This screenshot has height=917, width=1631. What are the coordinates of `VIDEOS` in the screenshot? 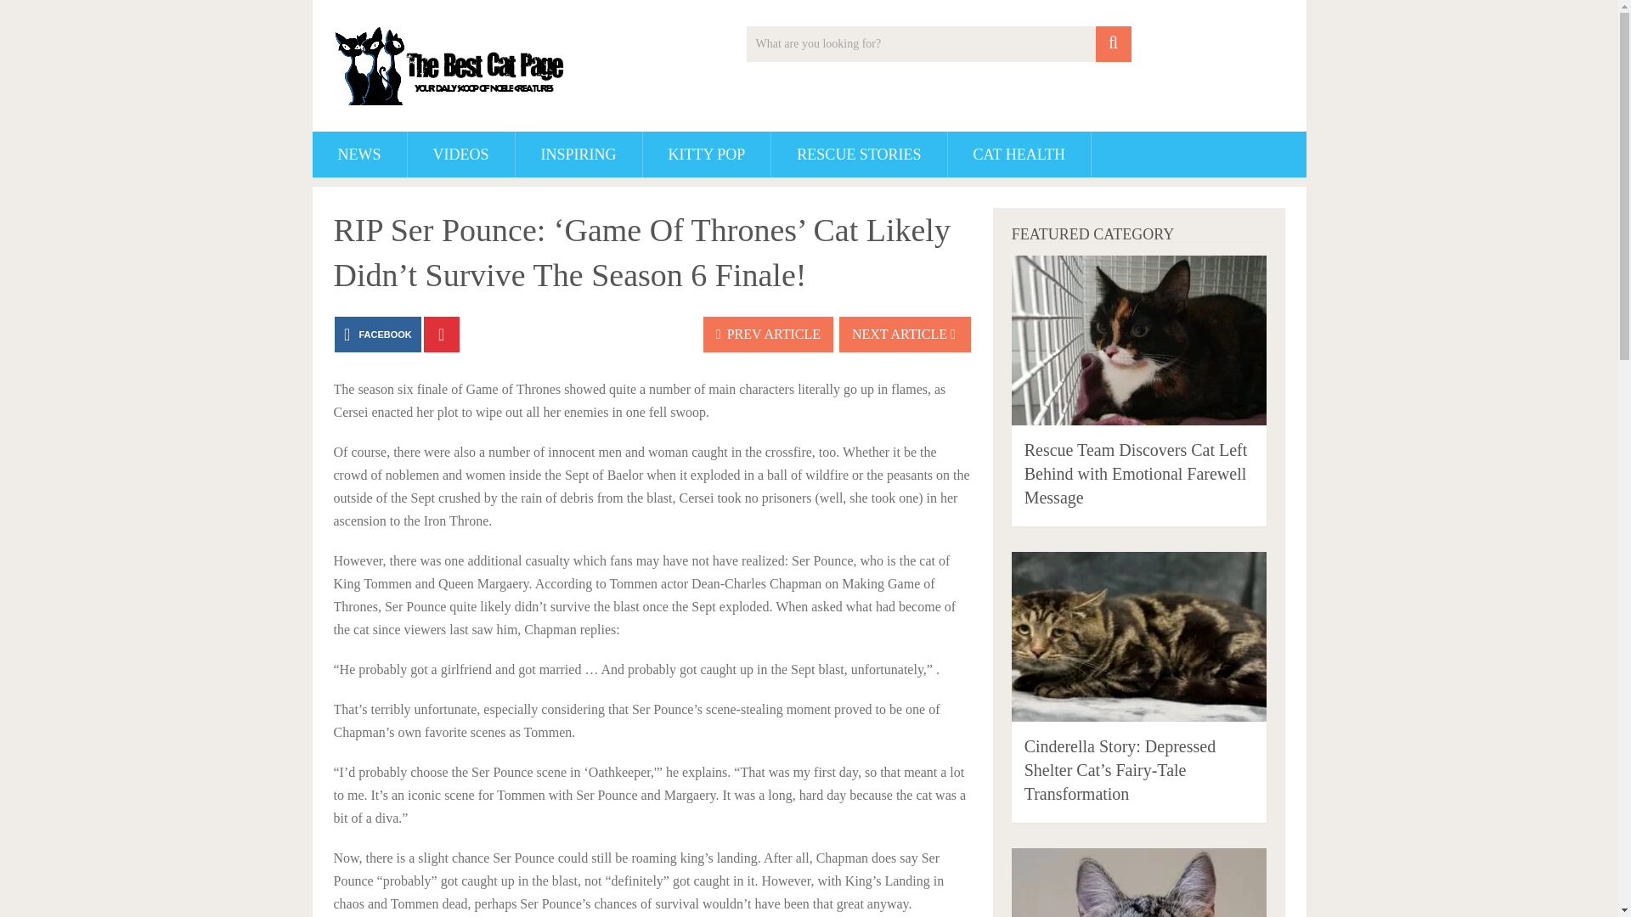 It's located at (461, 155).